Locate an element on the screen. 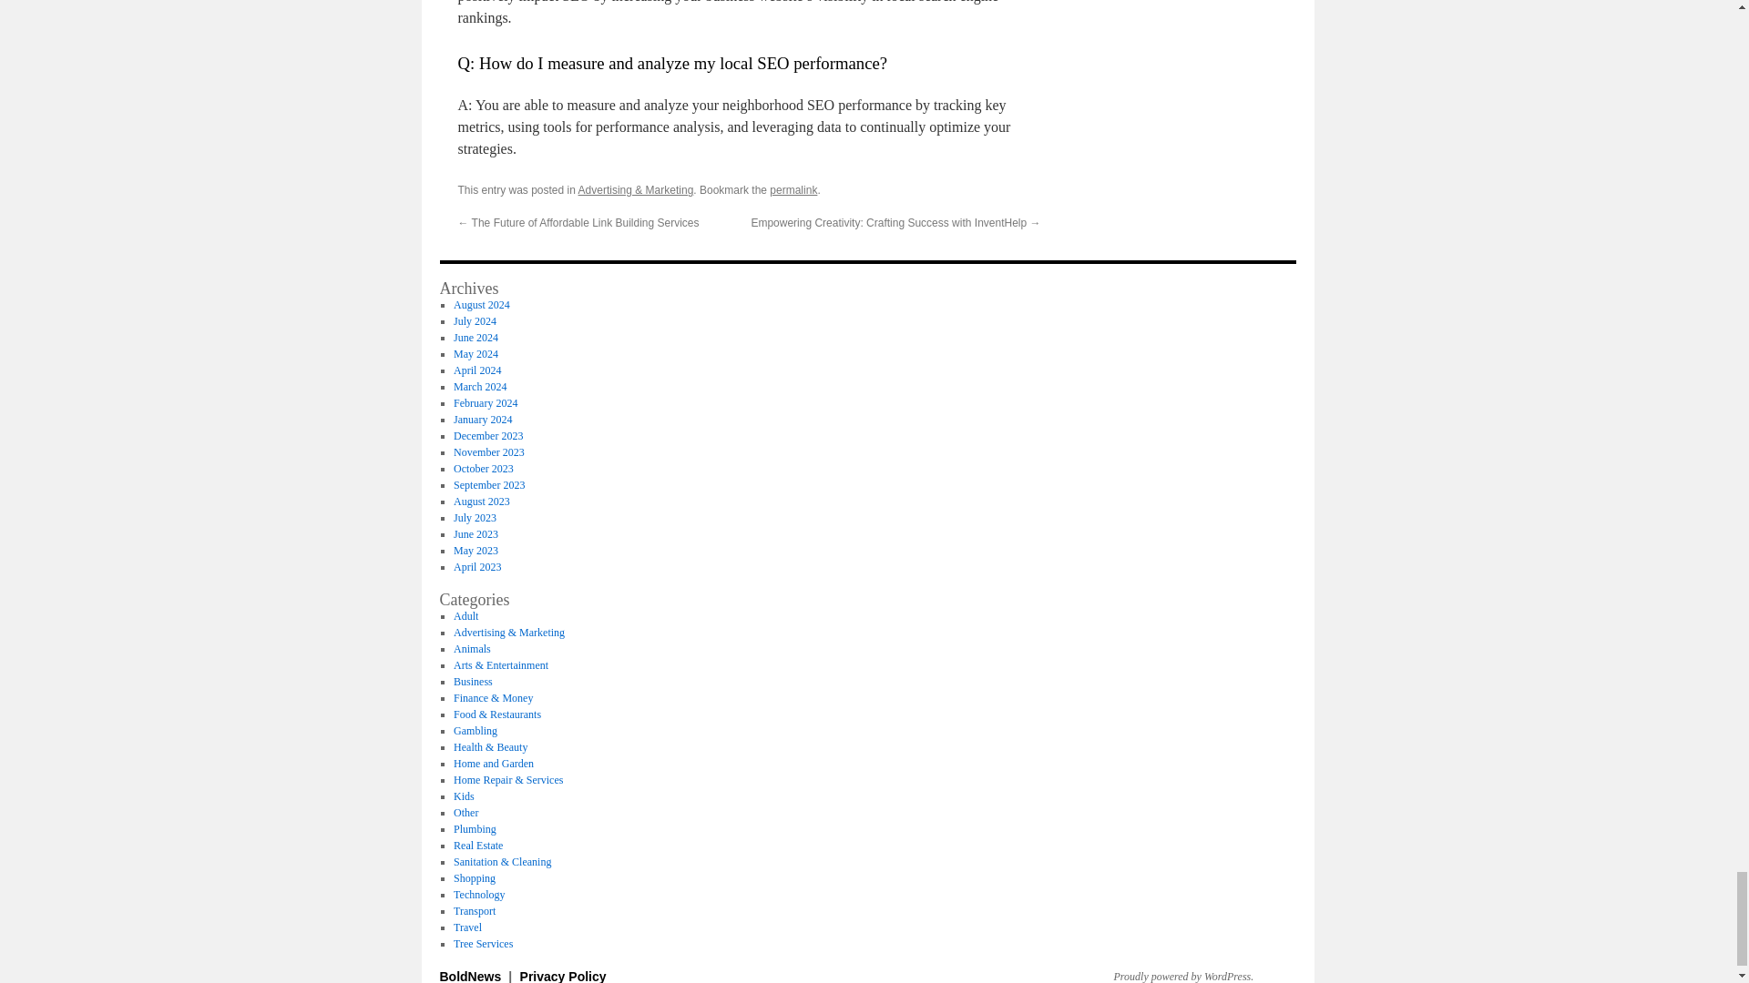  January 2024 is located at coordinates (483, 419).